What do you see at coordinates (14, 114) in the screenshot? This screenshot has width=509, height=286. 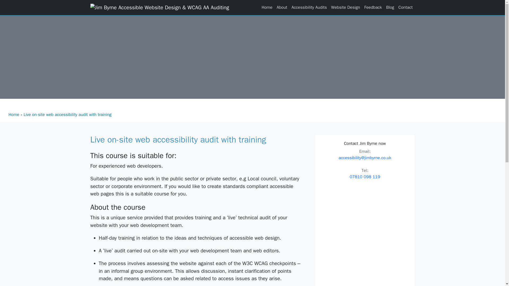 I see `Home` at bounding box center [14, 114].